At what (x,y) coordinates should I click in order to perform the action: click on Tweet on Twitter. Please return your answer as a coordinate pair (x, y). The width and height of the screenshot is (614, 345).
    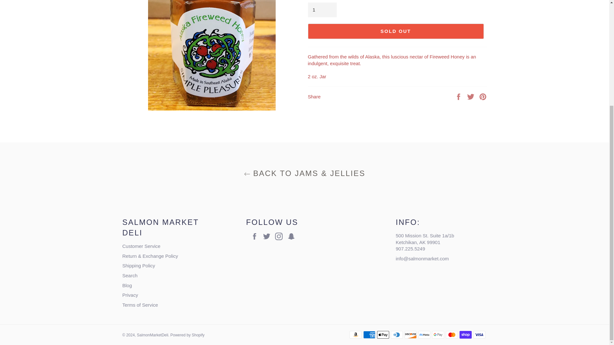
    Looking at the image, I should click on (471, 96).